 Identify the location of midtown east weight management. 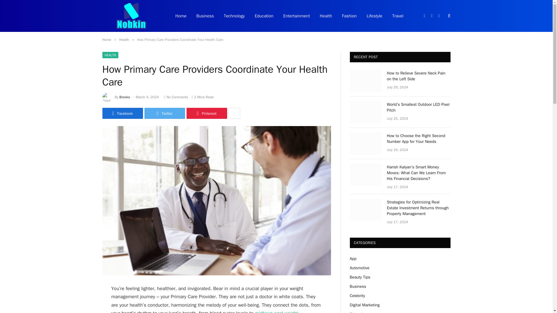
(205, 312).